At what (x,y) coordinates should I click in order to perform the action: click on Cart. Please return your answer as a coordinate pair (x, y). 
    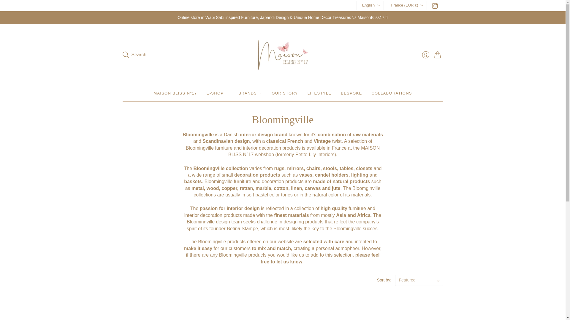
    Looking at the image, I should click on (438, 55).